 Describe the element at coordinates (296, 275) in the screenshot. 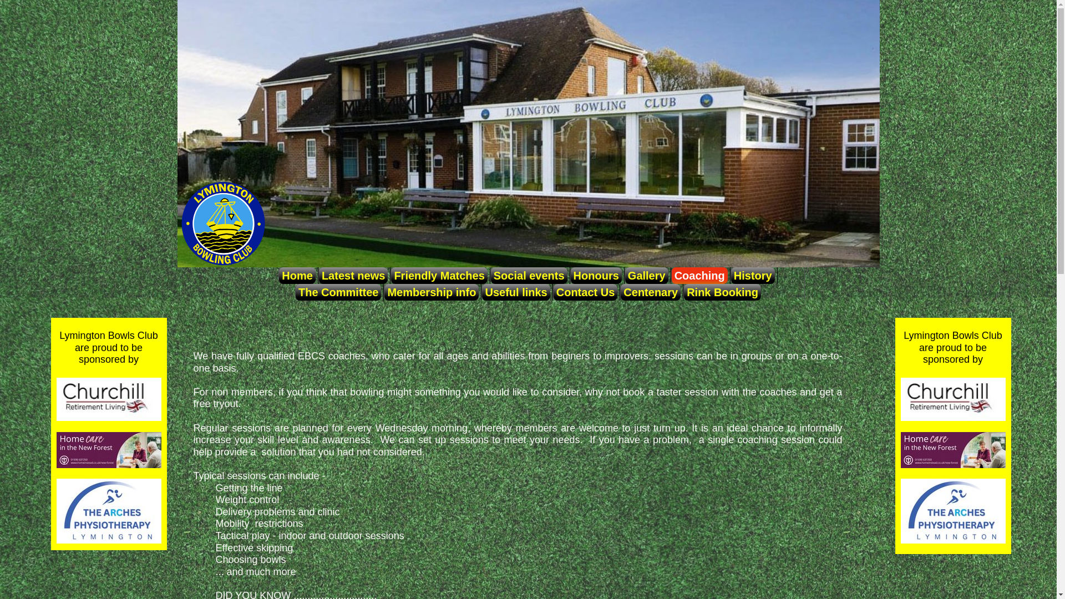

I see `Home` at that location.